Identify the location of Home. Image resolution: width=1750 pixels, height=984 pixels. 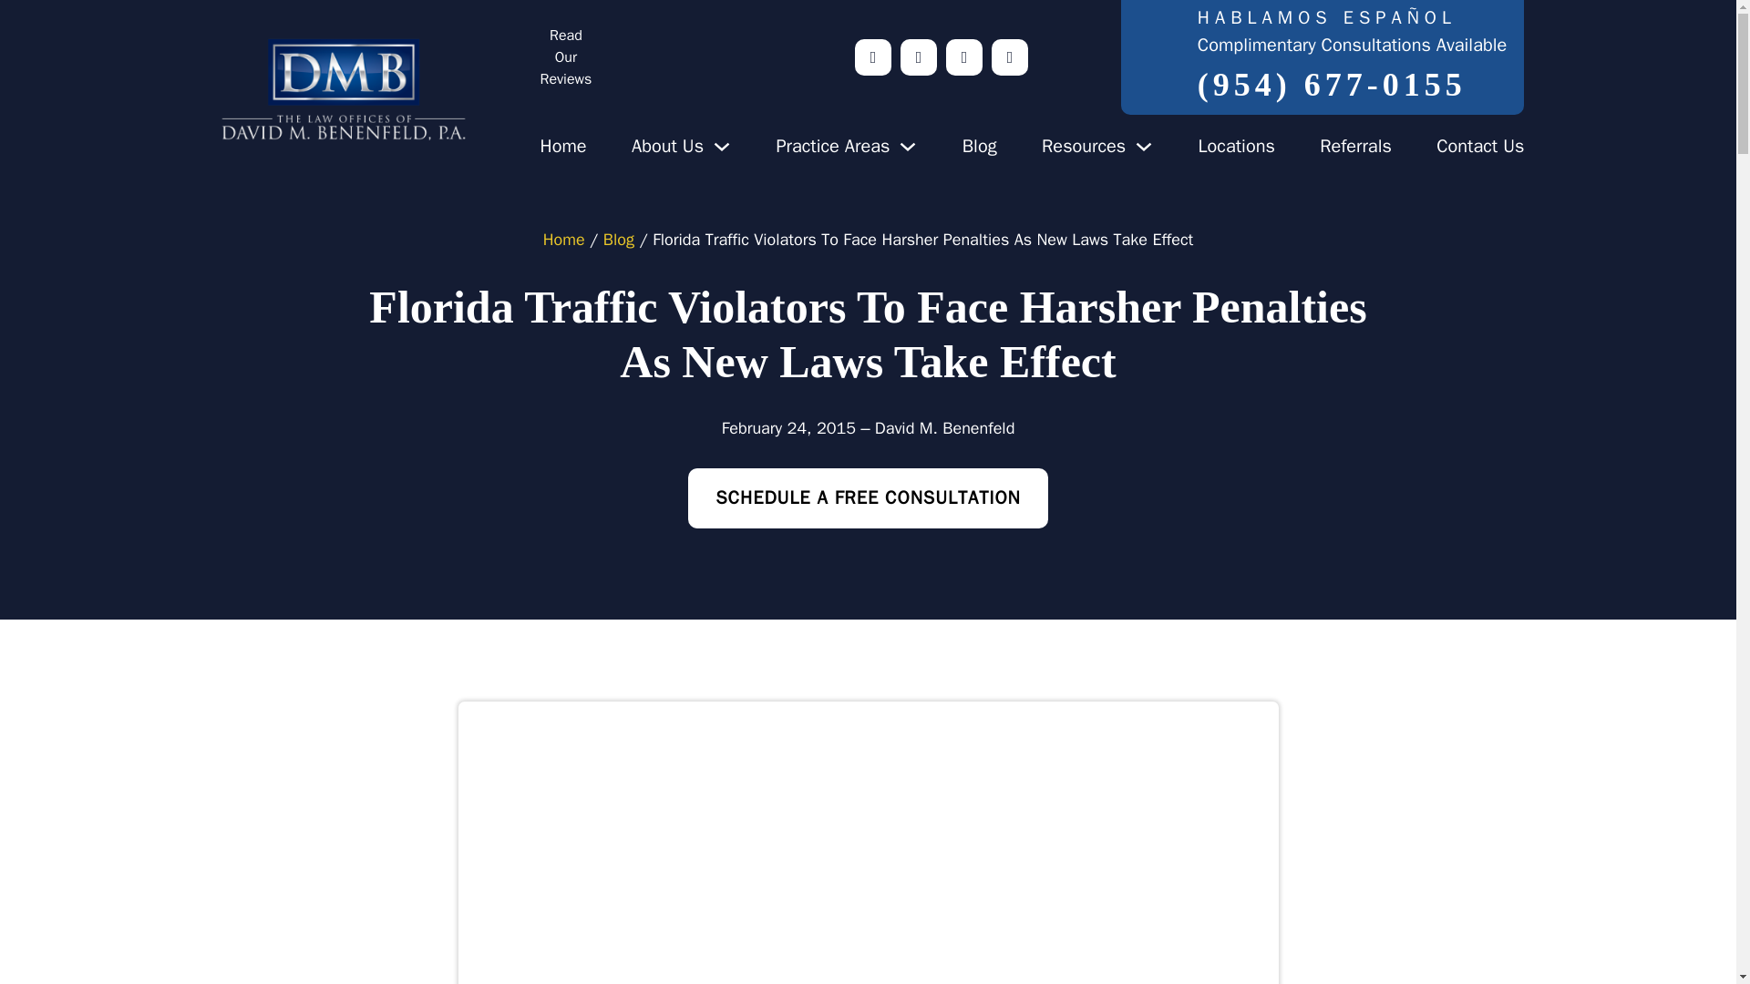
(562, 146).